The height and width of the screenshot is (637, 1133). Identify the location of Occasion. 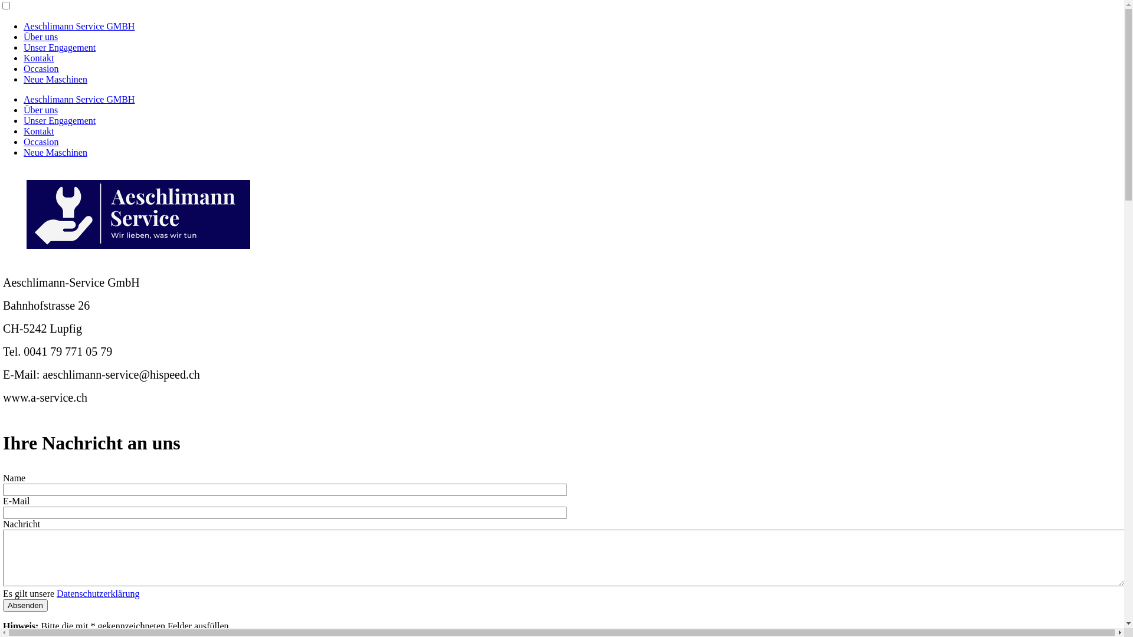
(41, 142).